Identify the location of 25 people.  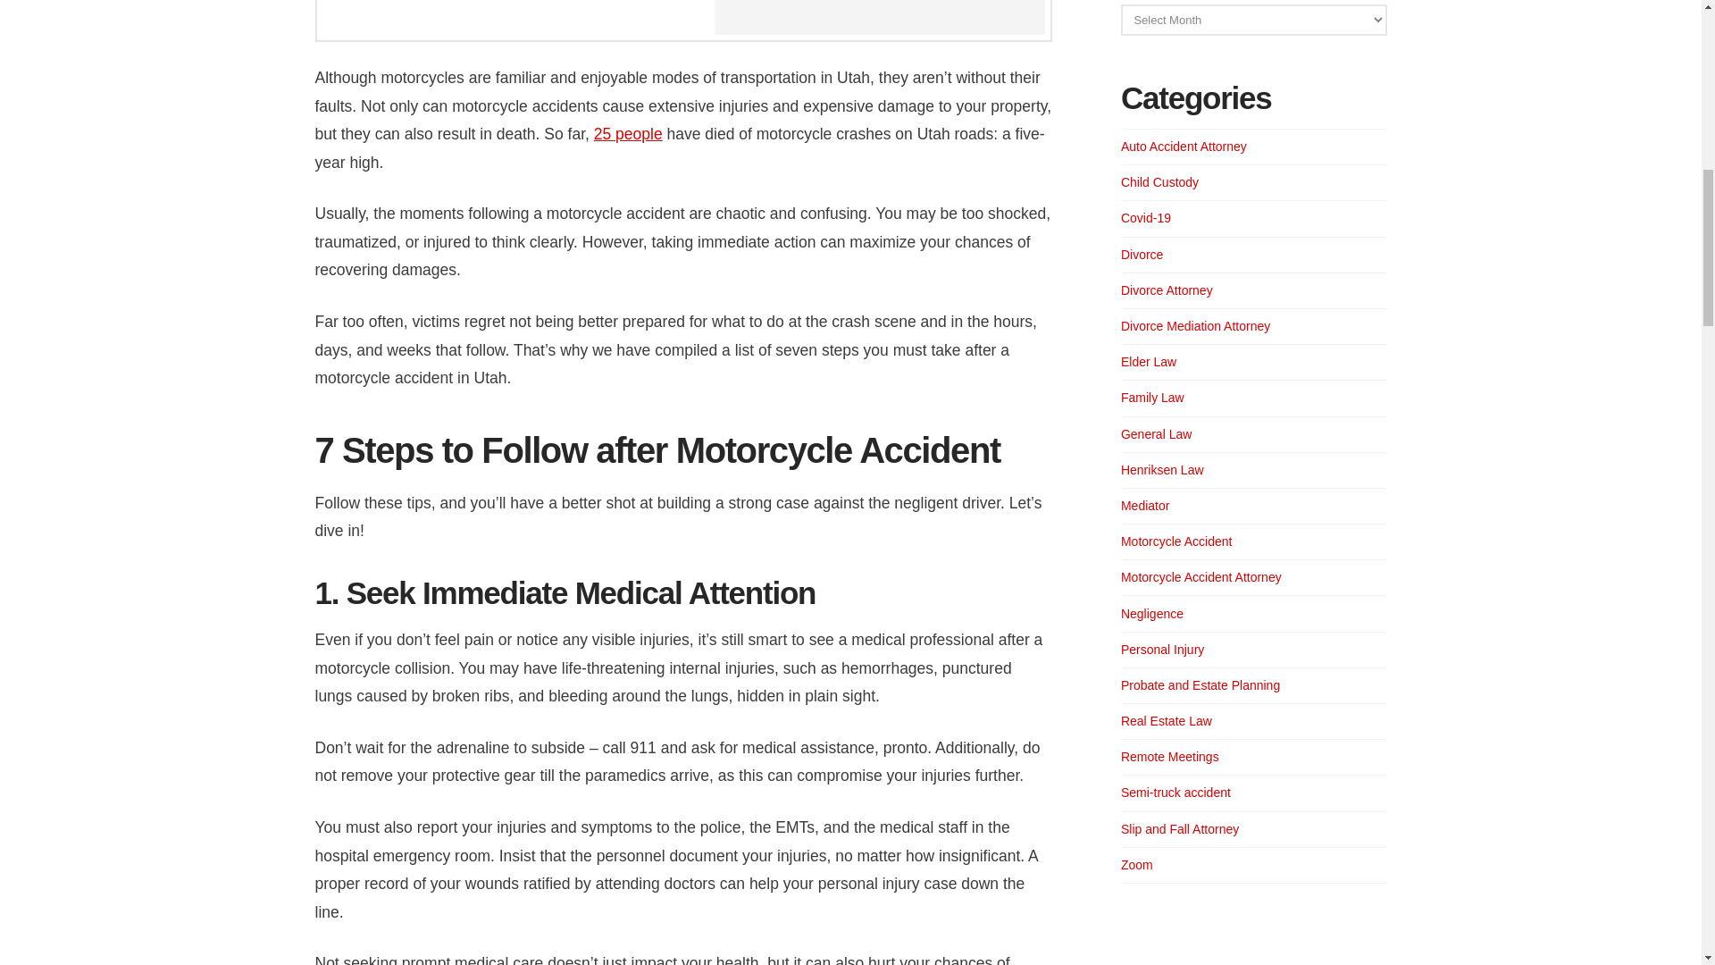
(627, 134).